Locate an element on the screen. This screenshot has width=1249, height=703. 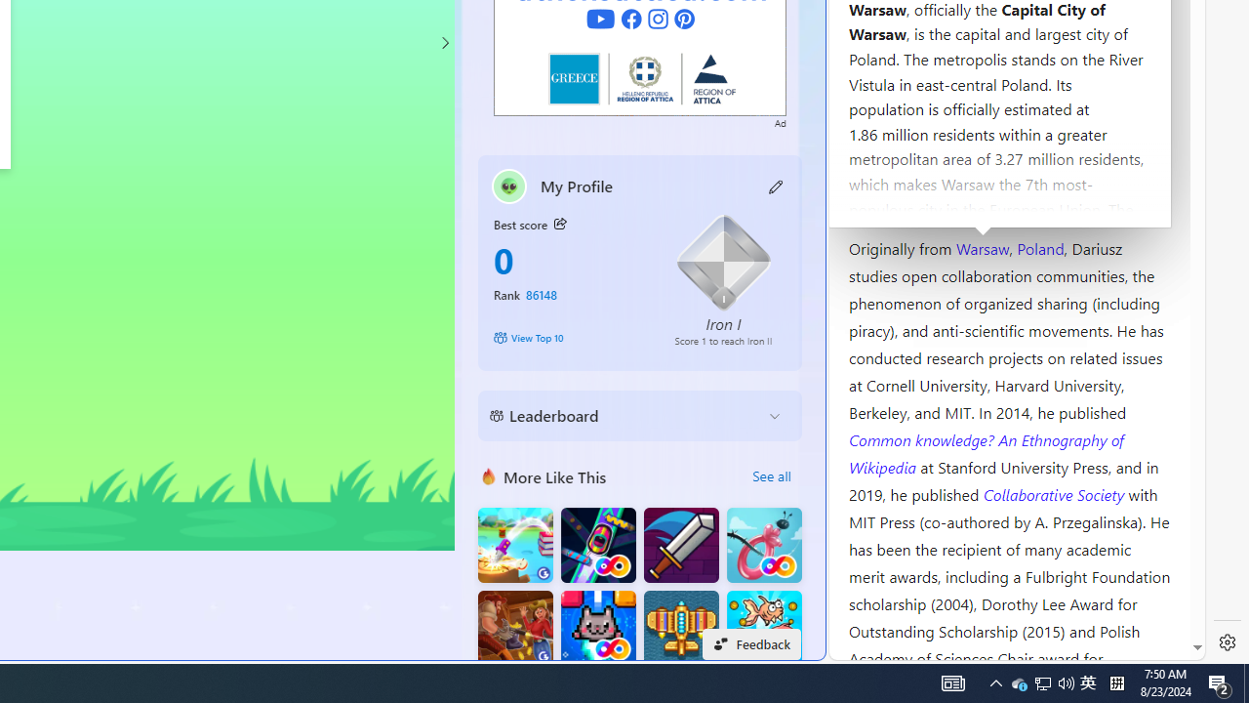
View Top 10 is located at coordinates (570, 338).